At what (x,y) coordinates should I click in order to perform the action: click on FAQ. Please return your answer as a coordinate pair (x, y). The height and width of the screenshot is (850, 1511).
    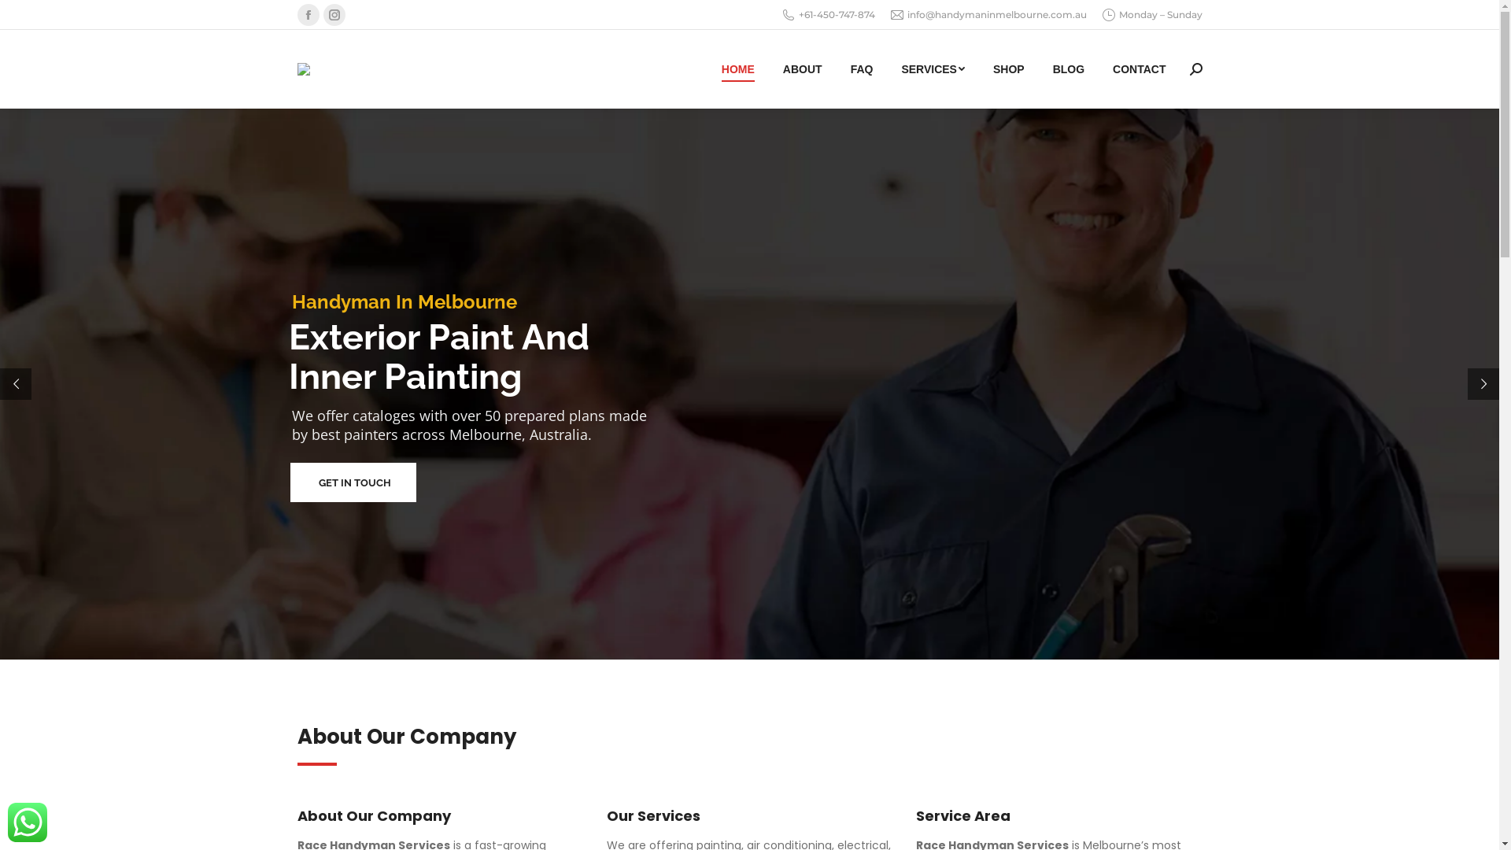
    Looking at the image, I should click on (863, 69).